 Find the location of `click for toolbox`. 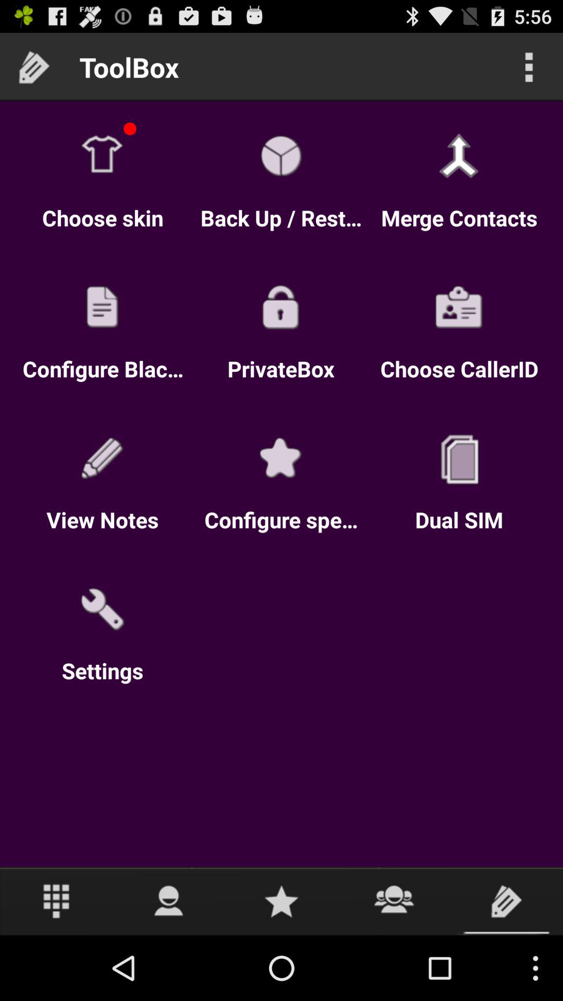

click for toolbox is located at coordinates (507, 901).